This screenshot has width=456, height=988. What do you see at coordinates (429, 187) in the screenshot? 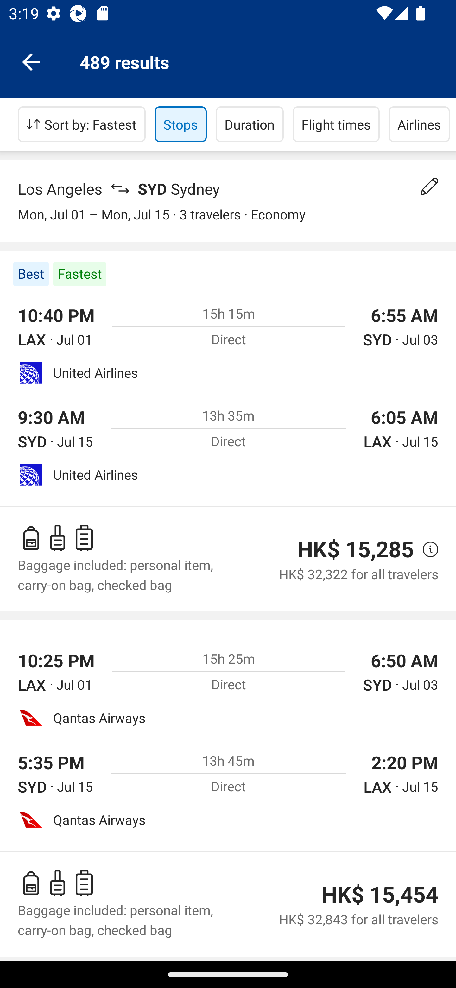
I see `Change your search details` at bounding box center [429, 187].